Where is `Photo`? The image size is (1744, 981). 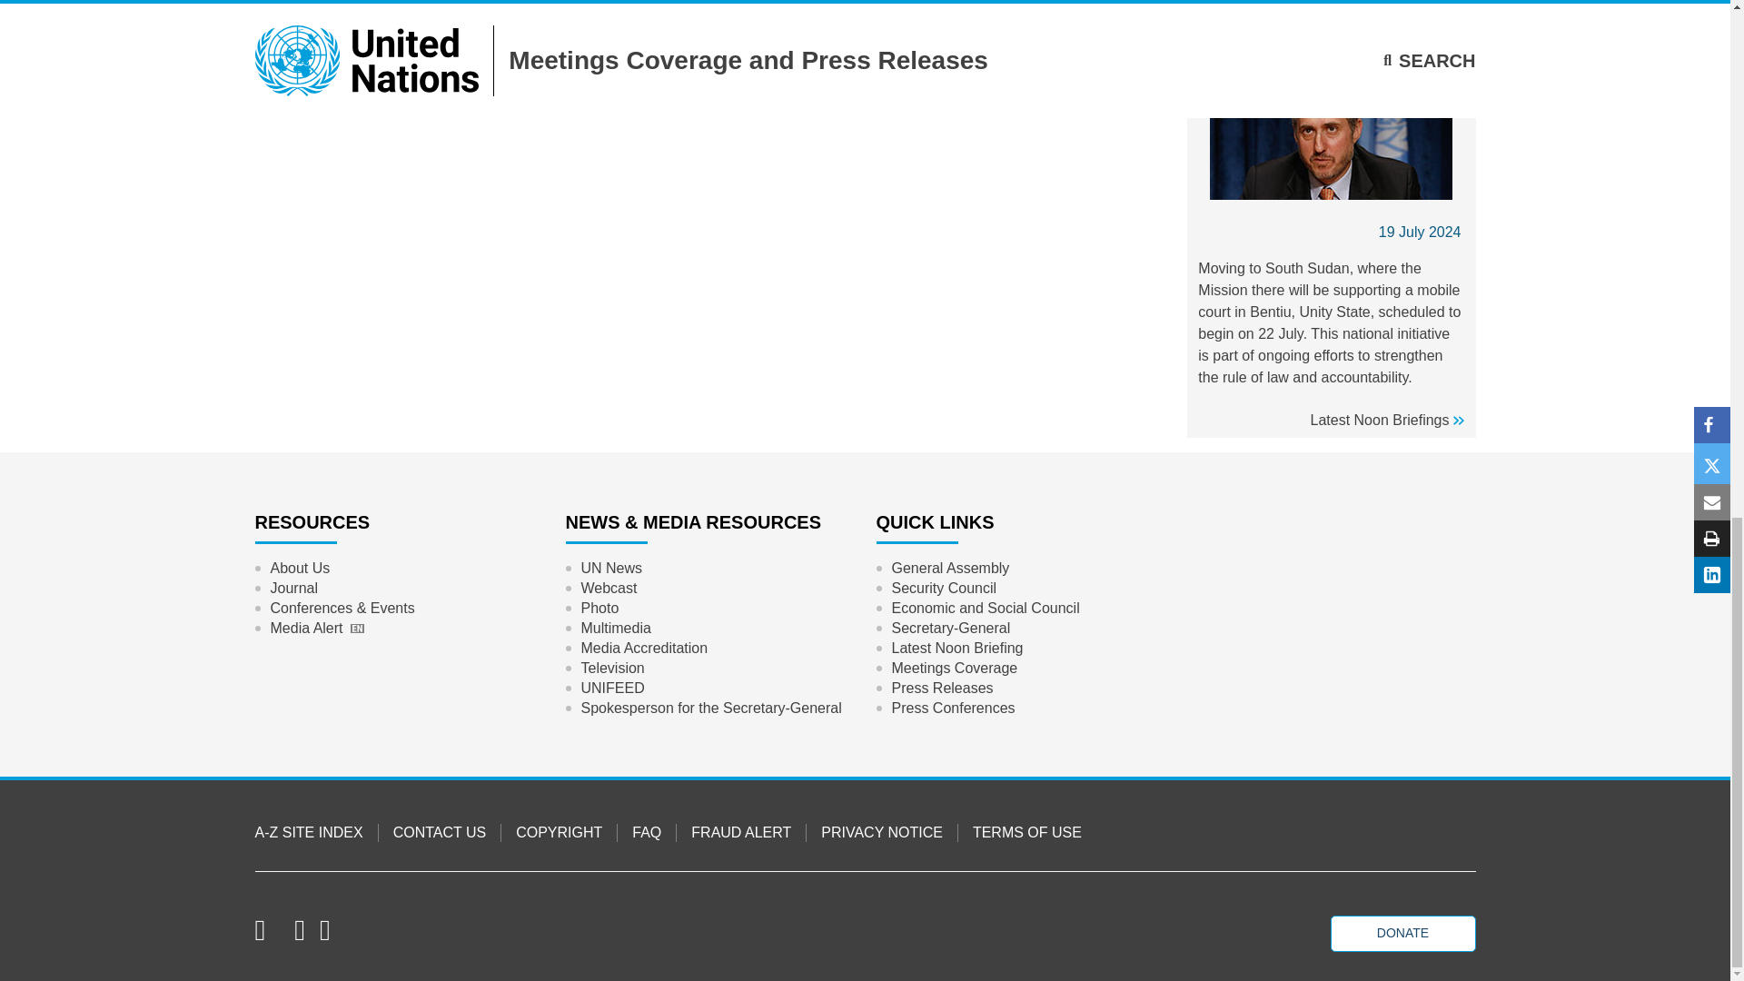 Photo is located at coordinates (599, 609).